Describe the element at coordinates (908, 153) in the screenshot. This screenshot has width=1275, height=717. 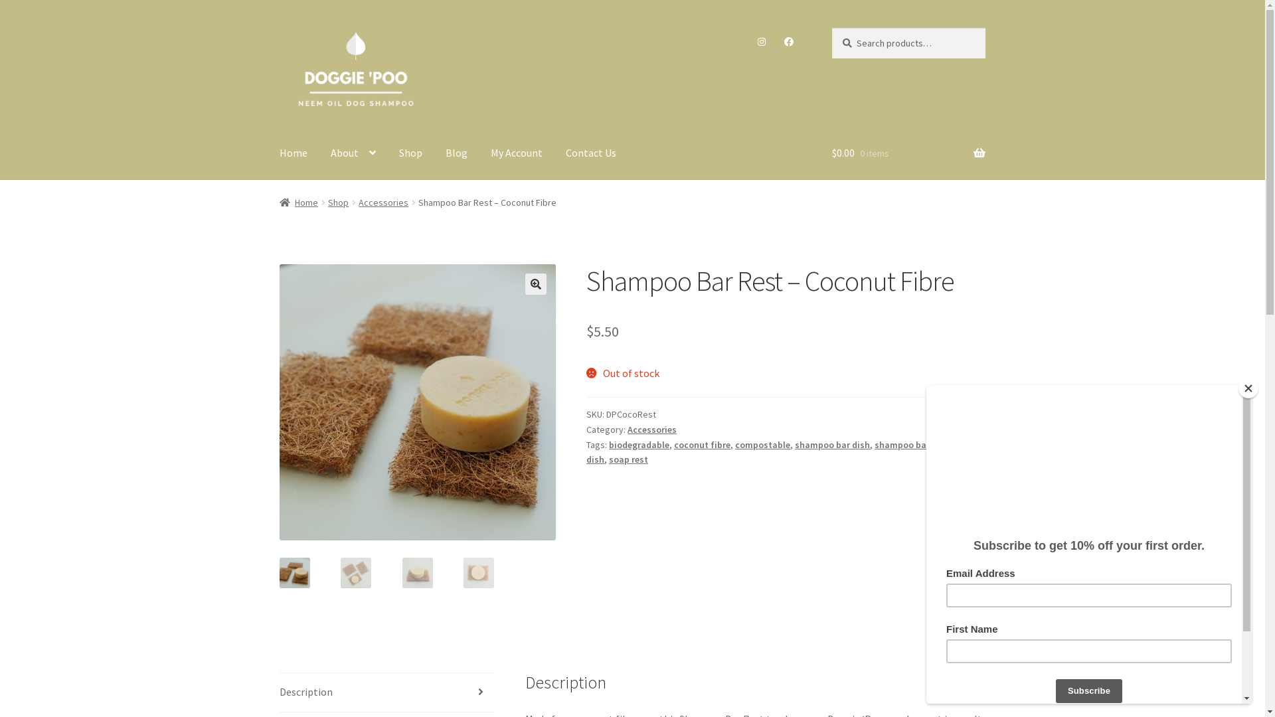
I see `$0.00 0 items` at that location.